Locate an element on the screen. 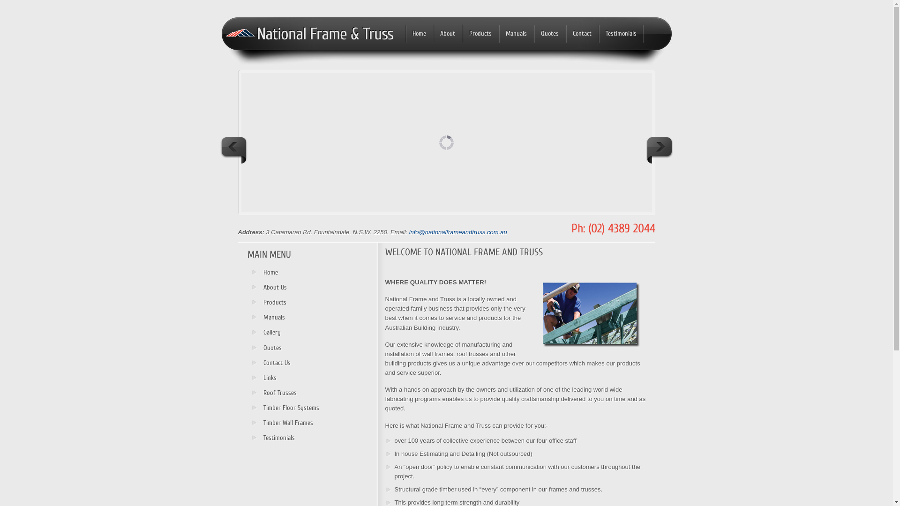 This screenshot has height=506, width=900. Timber Wall Frames is located at coordinates (290, 423).